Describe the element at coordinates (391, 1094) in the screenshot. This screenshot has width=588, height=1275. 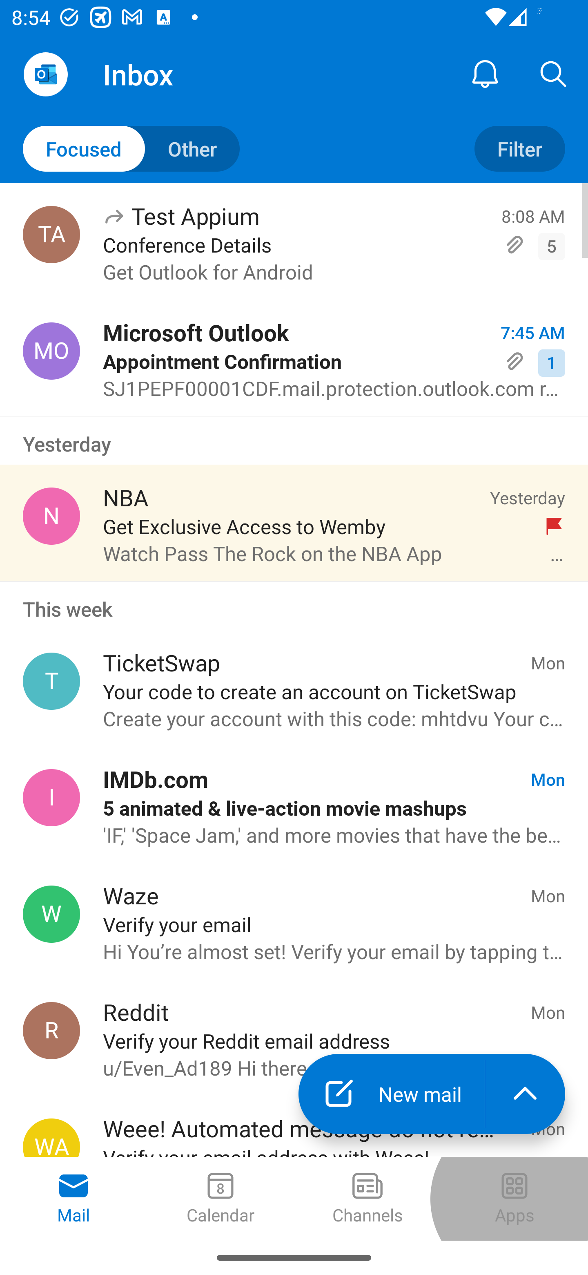
I see `New mail` at that location.